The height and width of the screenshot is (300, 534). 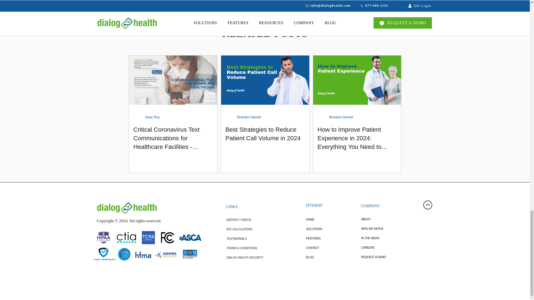 What do you see at coordinates (190, 237) in the screenshot?
I see `asca-logo.png` at bounding box center [190, 237].